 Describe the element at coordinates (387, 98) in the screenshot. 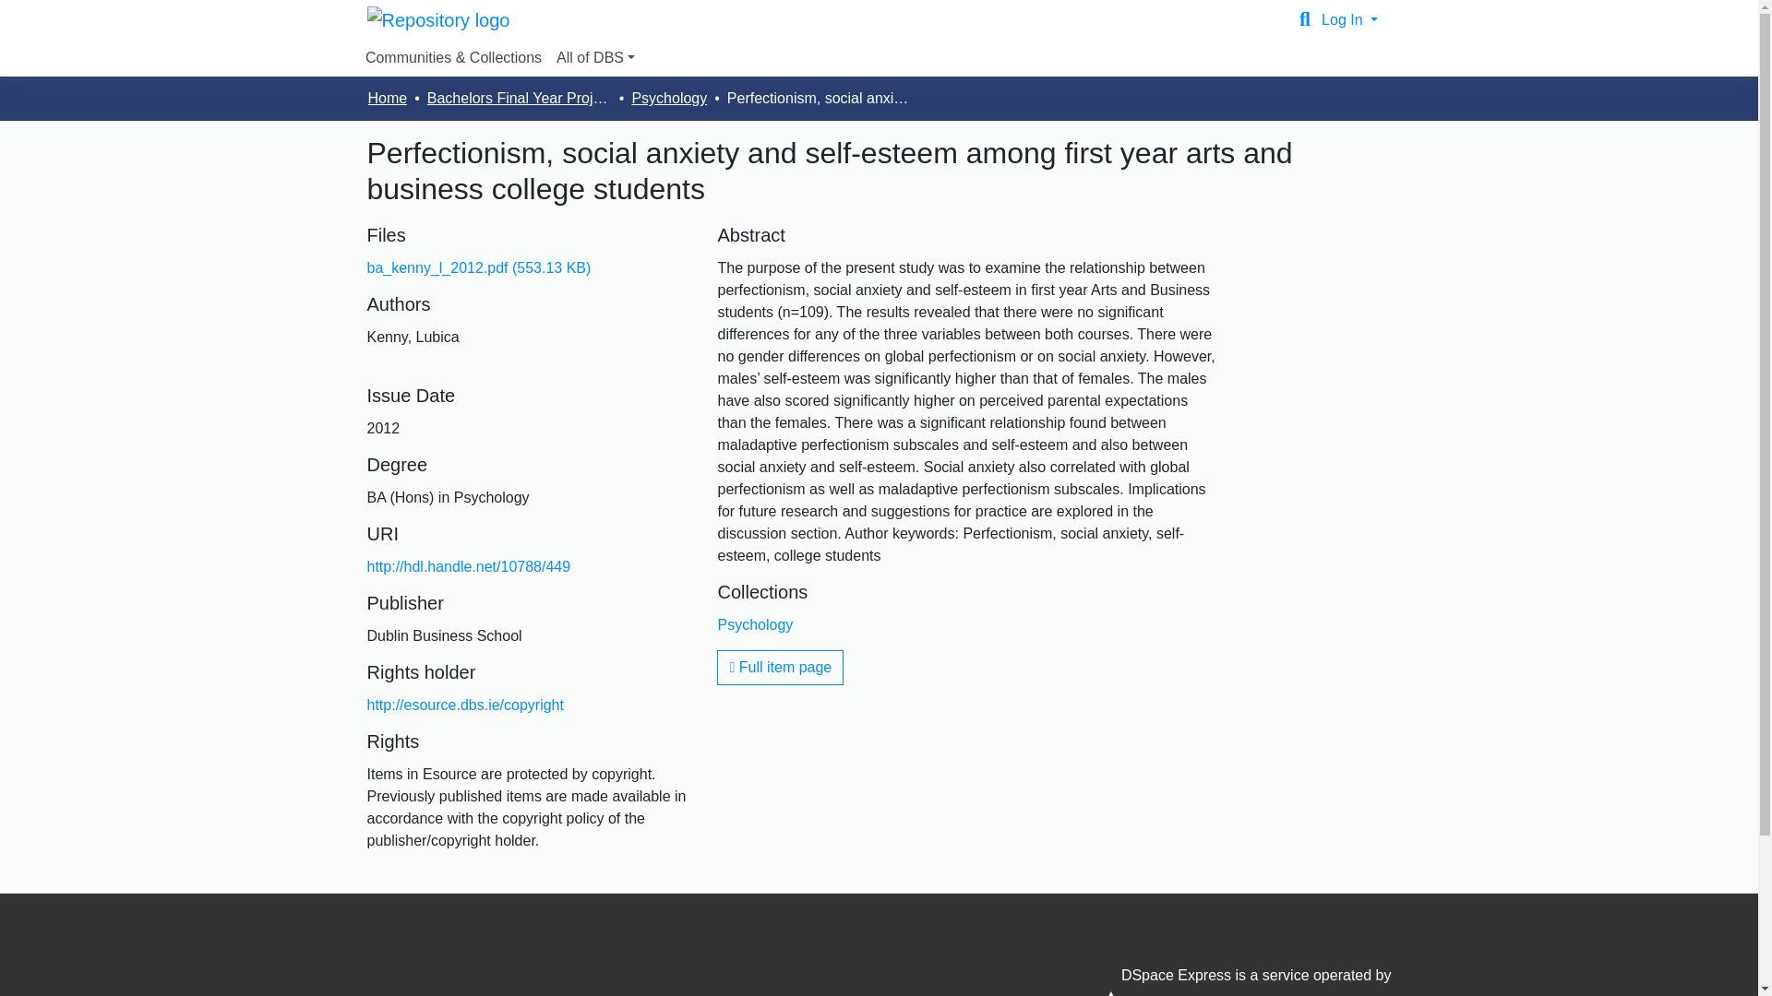

I see `Home` at that location.